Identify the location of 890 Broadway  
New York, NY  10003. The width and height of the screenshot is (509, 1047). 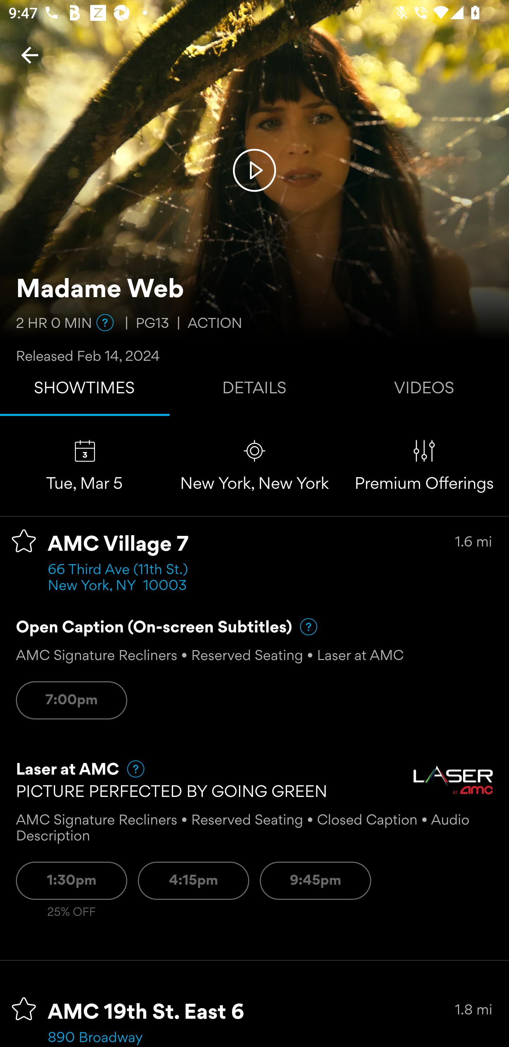
(118, 1039).